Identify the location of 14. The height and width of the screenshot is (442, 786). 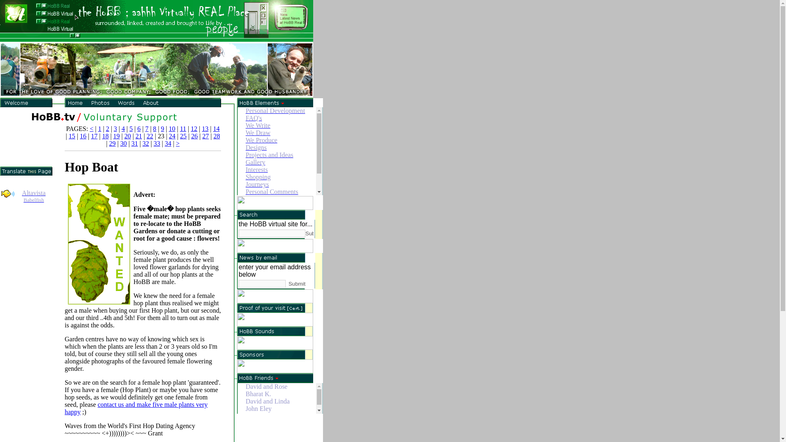
(216, 129).